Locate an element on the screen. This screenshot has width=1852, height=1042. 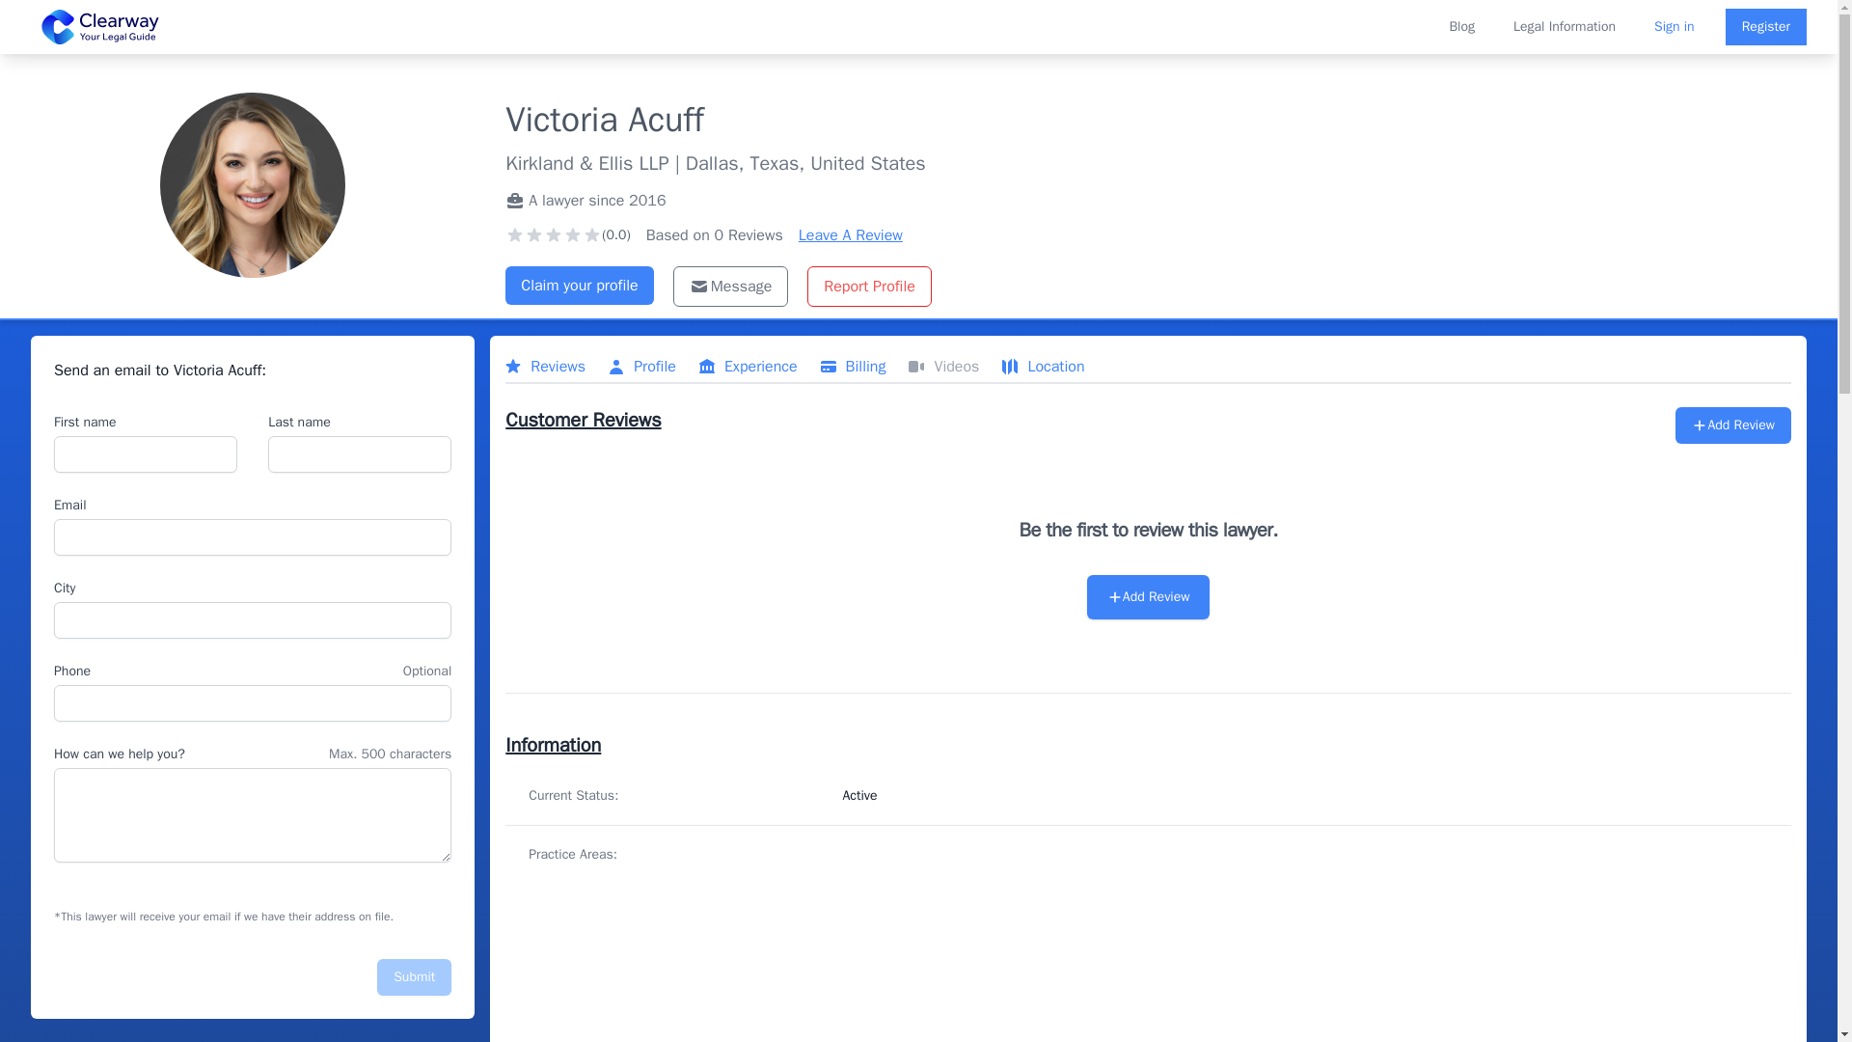
Reviews is located at coordinates (545, 367).